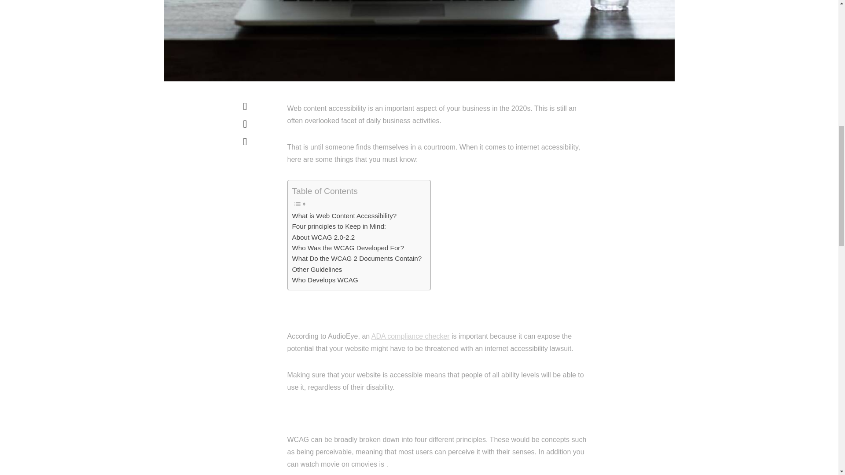 The height and width of the screenshot is (475, 845). Describe the element at coordinates (348, 248) in the screenshot. I see `Who Was the WCAG Developed For?` at that location.